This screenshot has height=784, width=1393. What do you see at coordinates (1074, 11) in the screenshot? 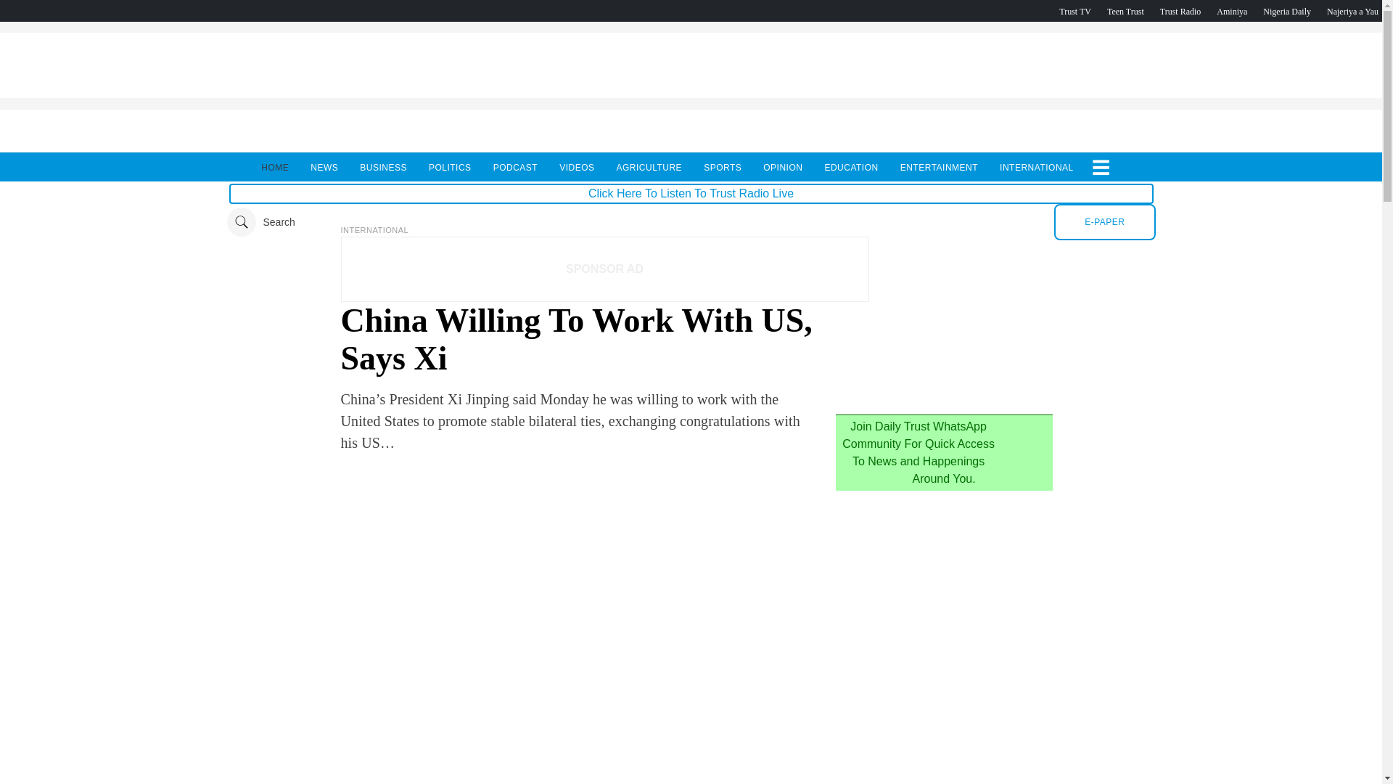
I see `Trust TV` at bounding box center [1074, 11].